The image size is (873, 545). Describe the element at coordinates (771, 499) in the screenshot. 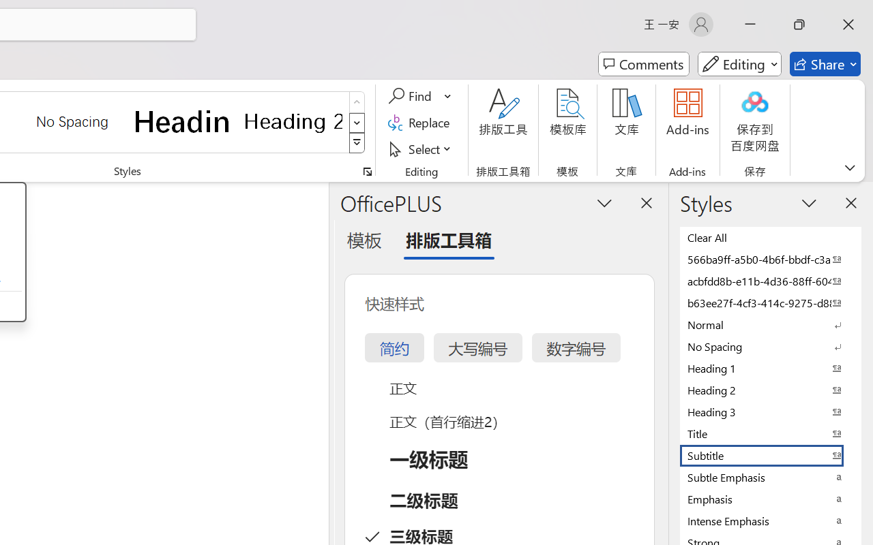

I see `Emphasis` at that location.